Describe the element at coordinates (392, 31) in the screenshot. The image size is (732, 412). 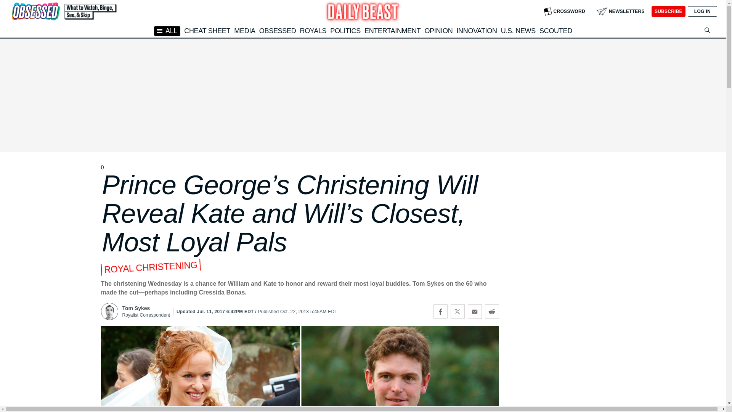
I see `ENTERTAINMENT` at that location.